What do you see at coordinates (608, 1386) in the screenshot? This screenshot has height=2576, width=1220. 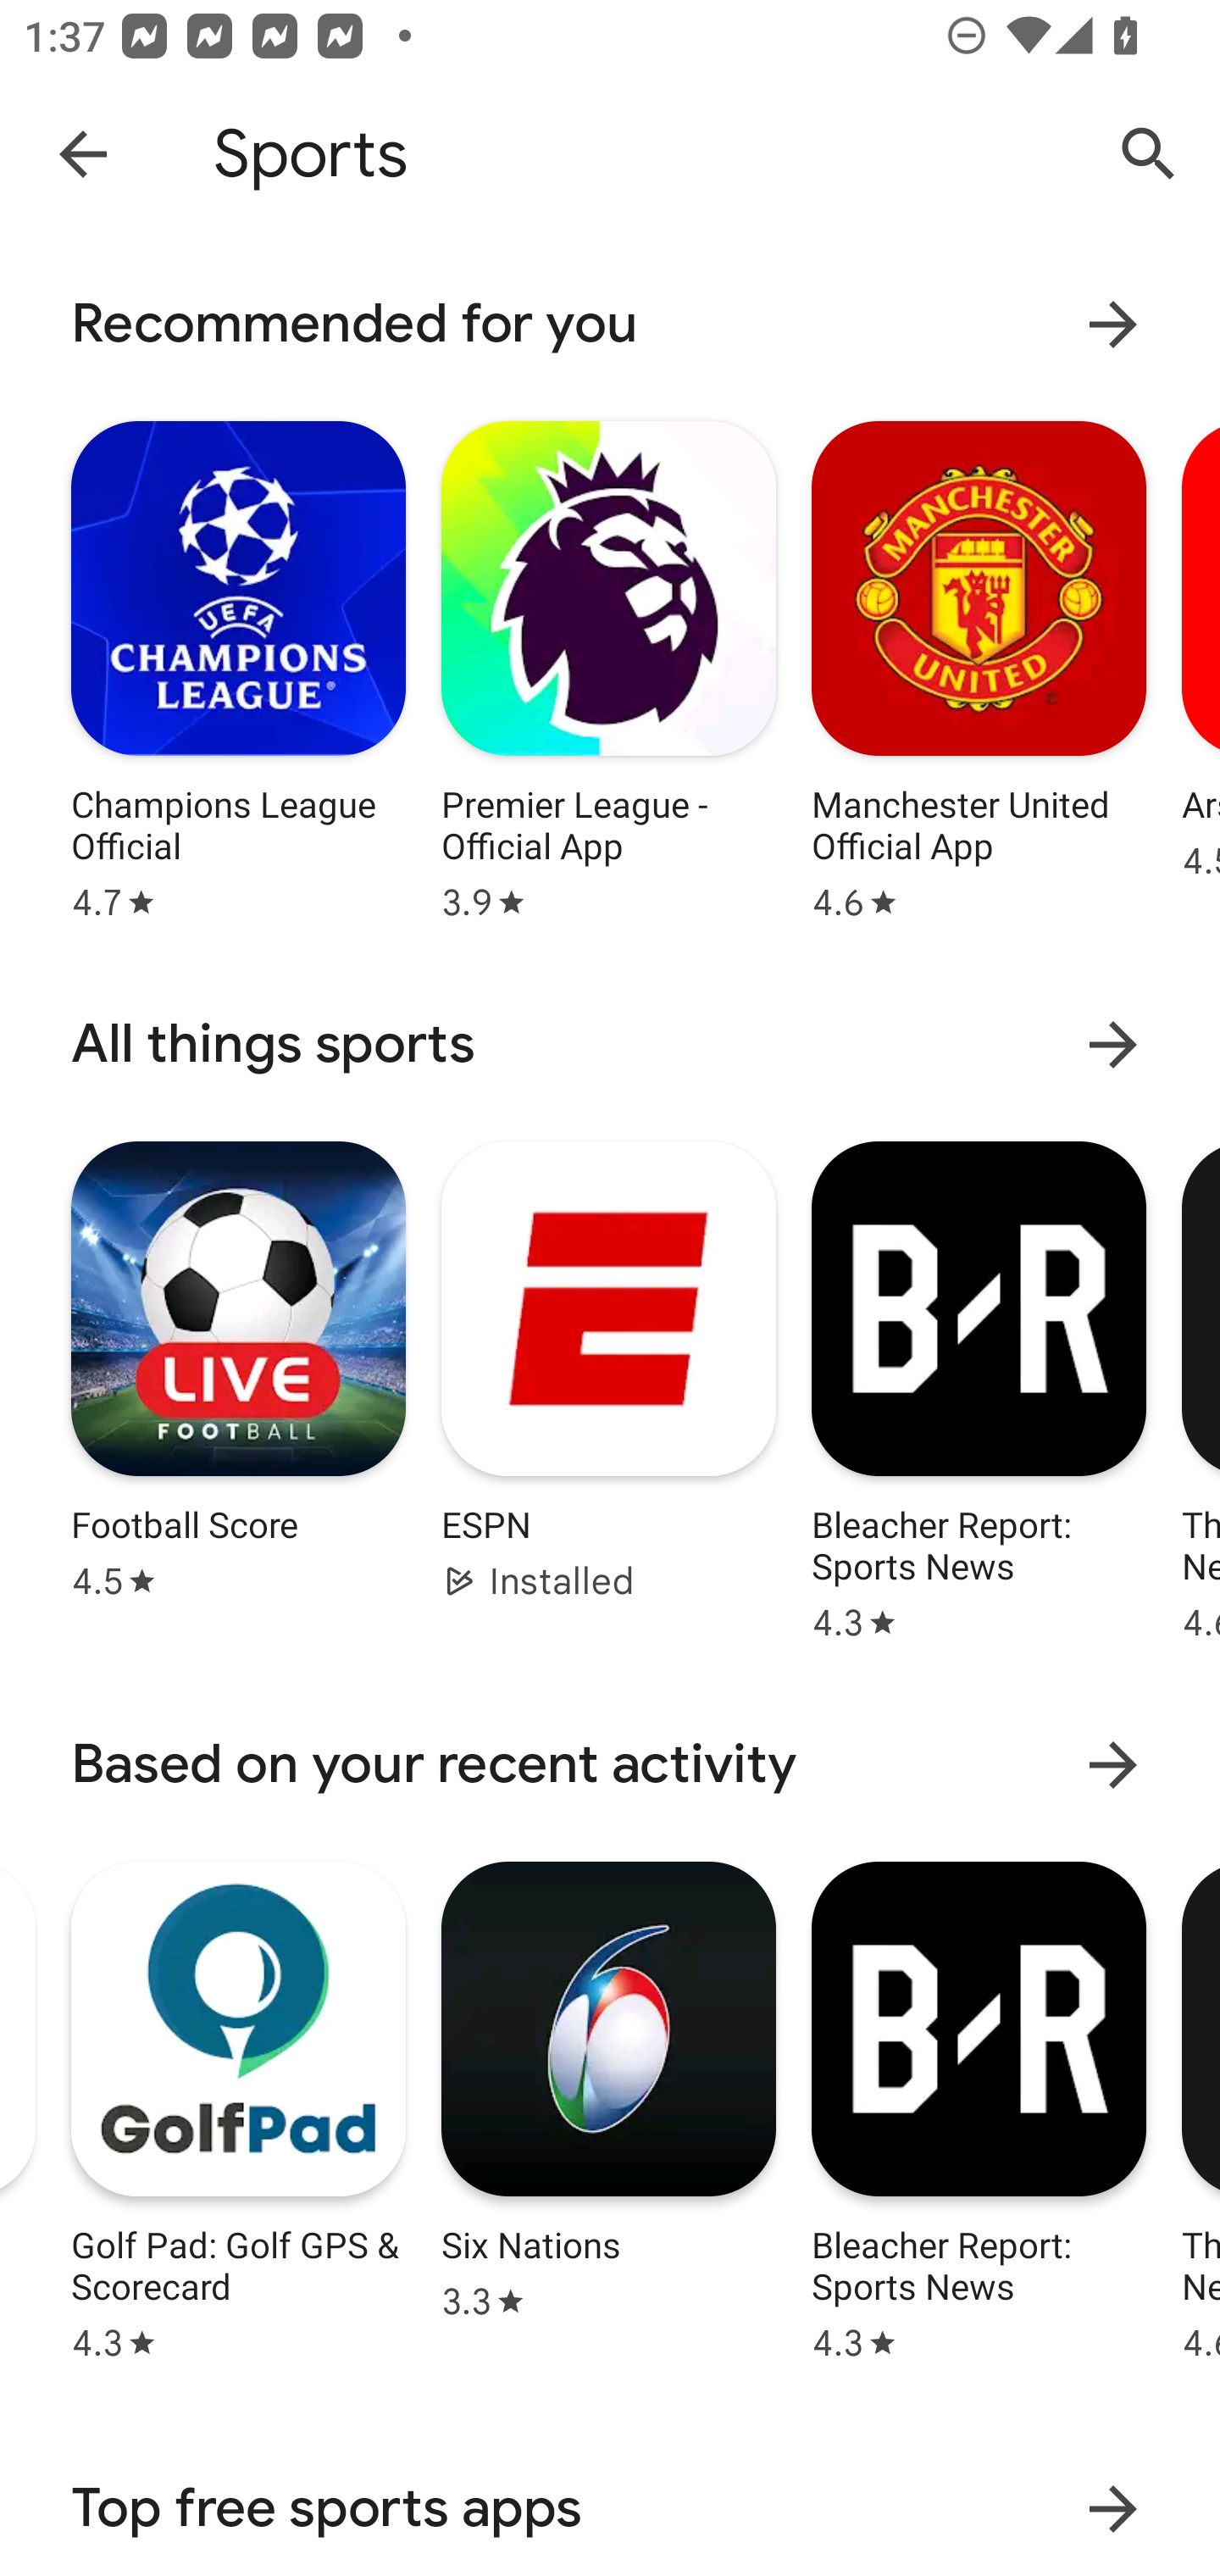 I see `App: ESPN
Installed

` at bounding box center [608, 1386].